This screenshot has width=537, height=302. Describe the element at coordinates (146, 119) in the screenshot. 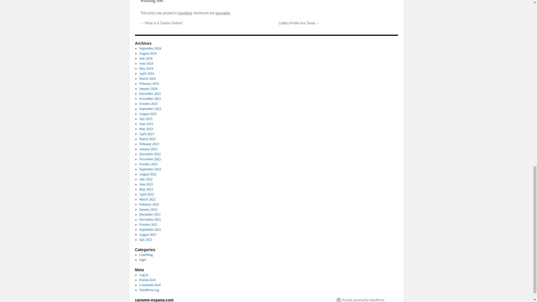

I see `July 2023` at that location.